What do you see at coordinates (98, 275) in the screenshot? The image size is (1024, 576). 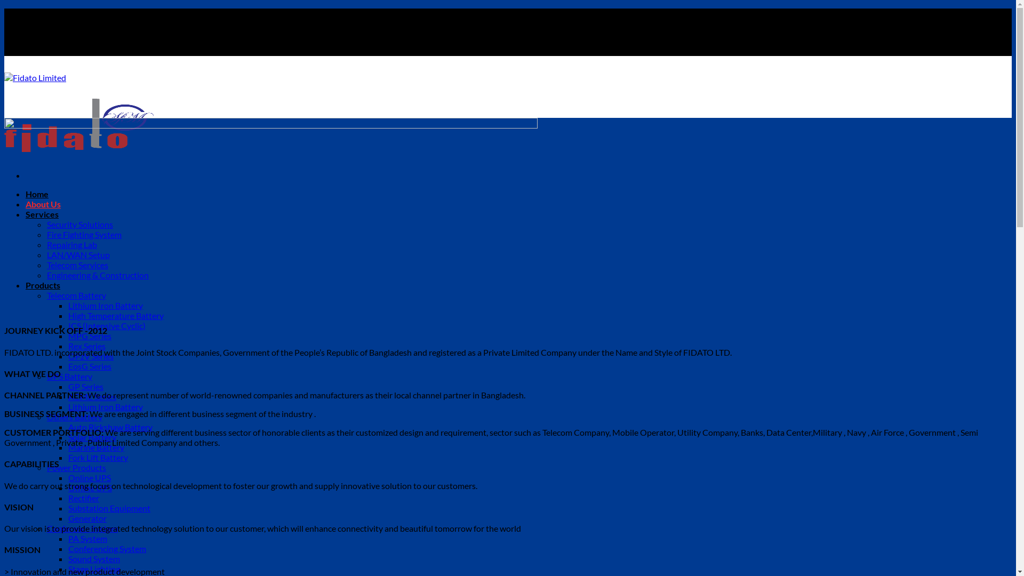 I see `Engineering & Construction` at bounding box center [98, 275].